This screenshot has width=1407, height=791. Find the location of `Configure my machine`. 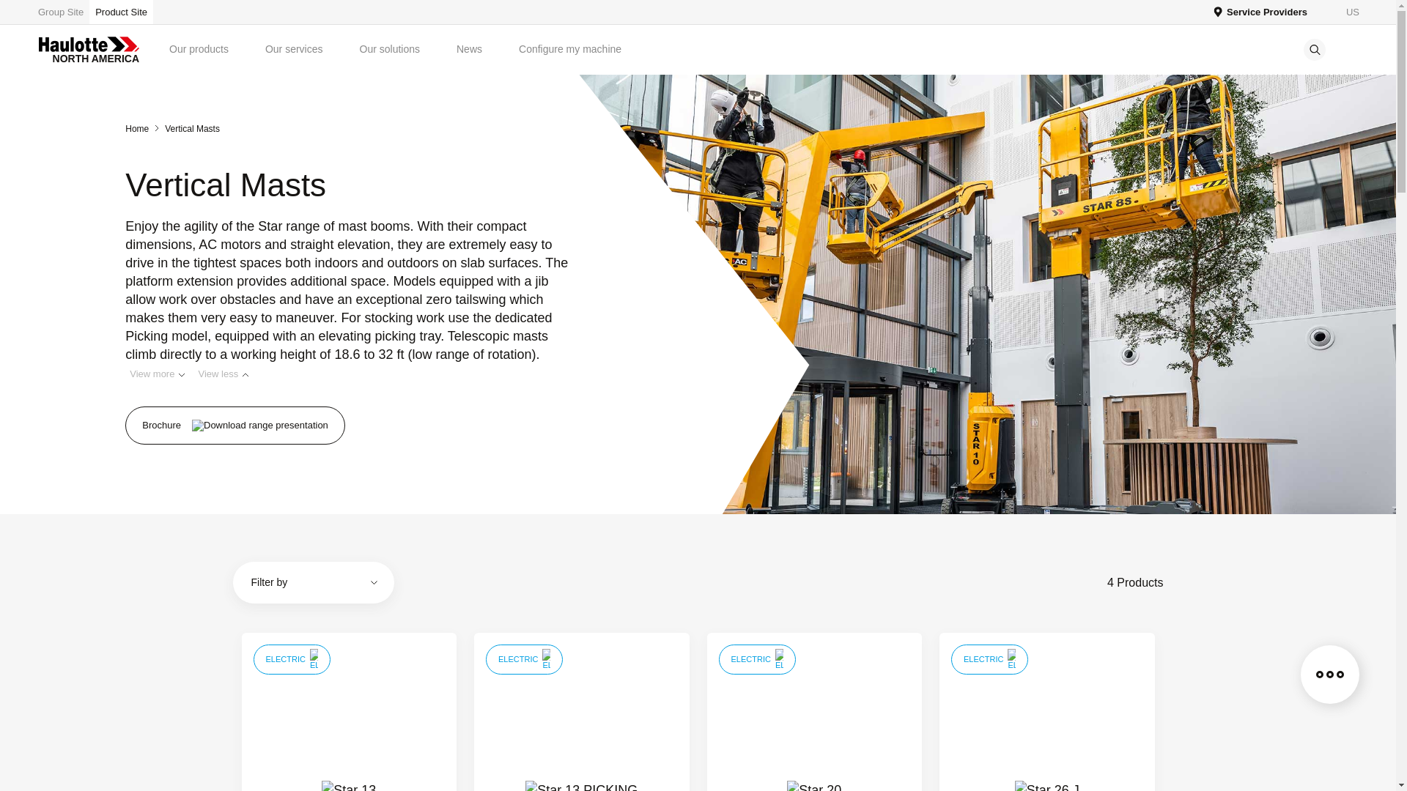

Configure my machine is located at coordinates (570, 49).